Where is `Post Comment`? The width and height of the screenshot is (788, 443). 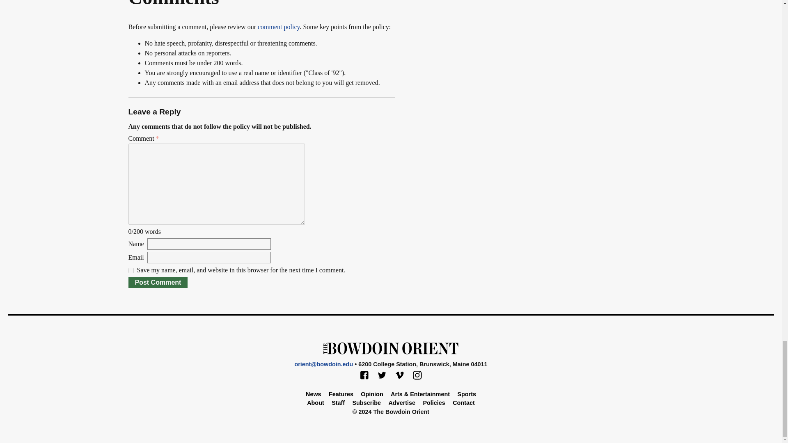
Post Comment is located at coordinates (158, 283).